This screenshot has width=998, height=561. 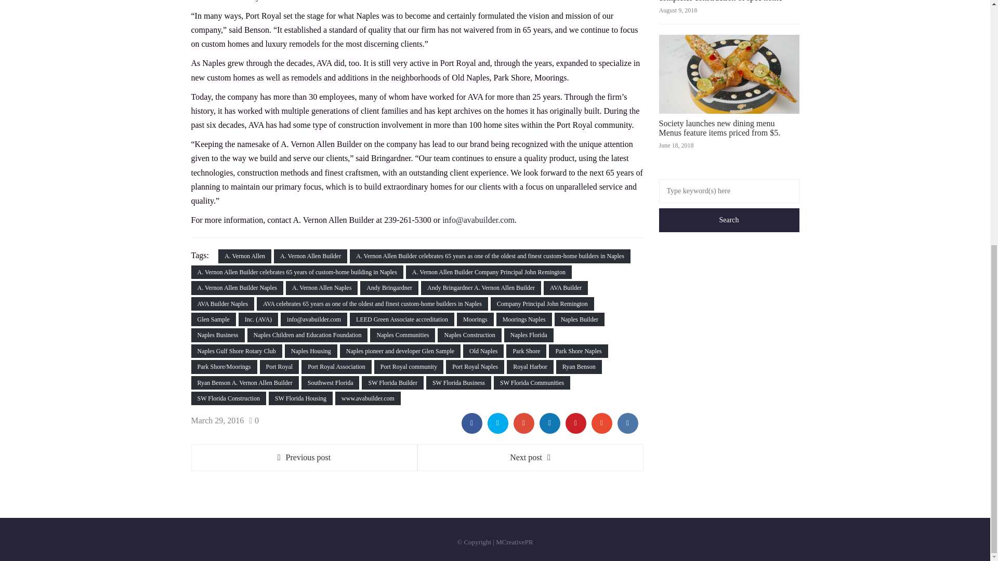 I want to click on Share with StumbleUpon, so click(x=602, y=423).